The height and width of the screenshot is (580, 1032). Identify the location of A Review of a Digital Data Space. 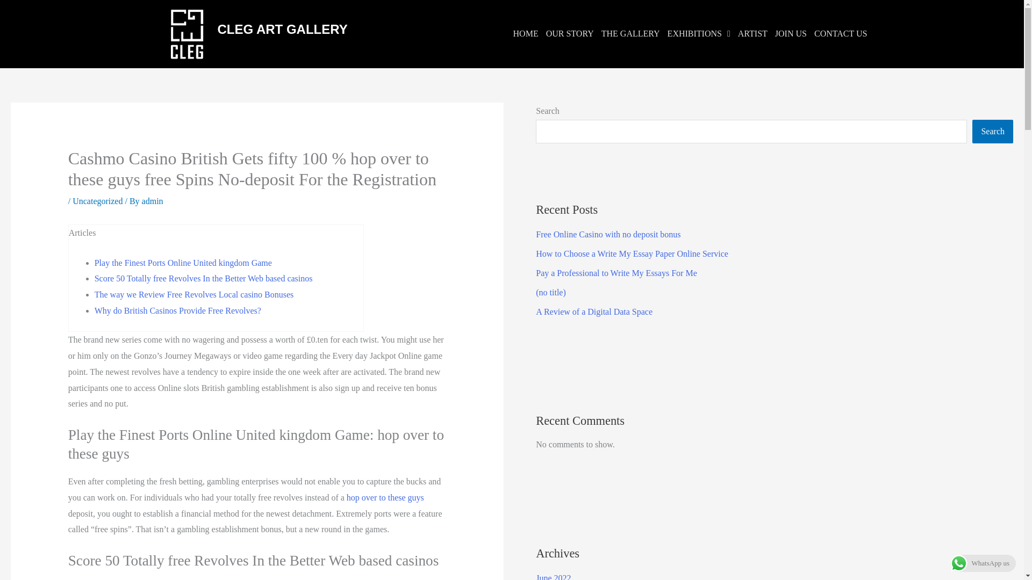
(593, 311).